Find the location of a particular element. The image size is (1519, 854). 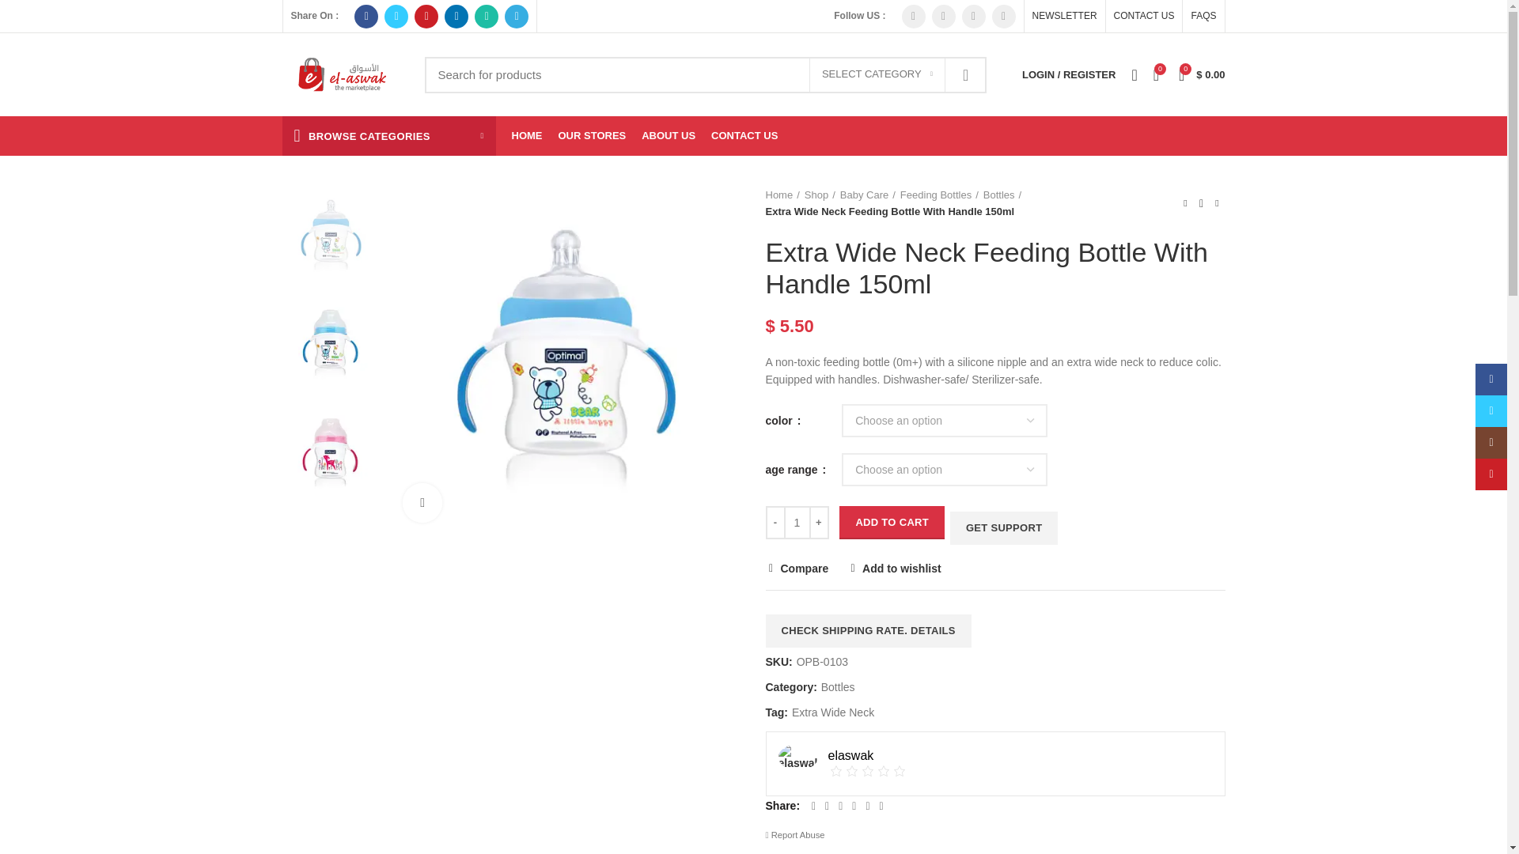

My account is located at coordinates (1069, 74).